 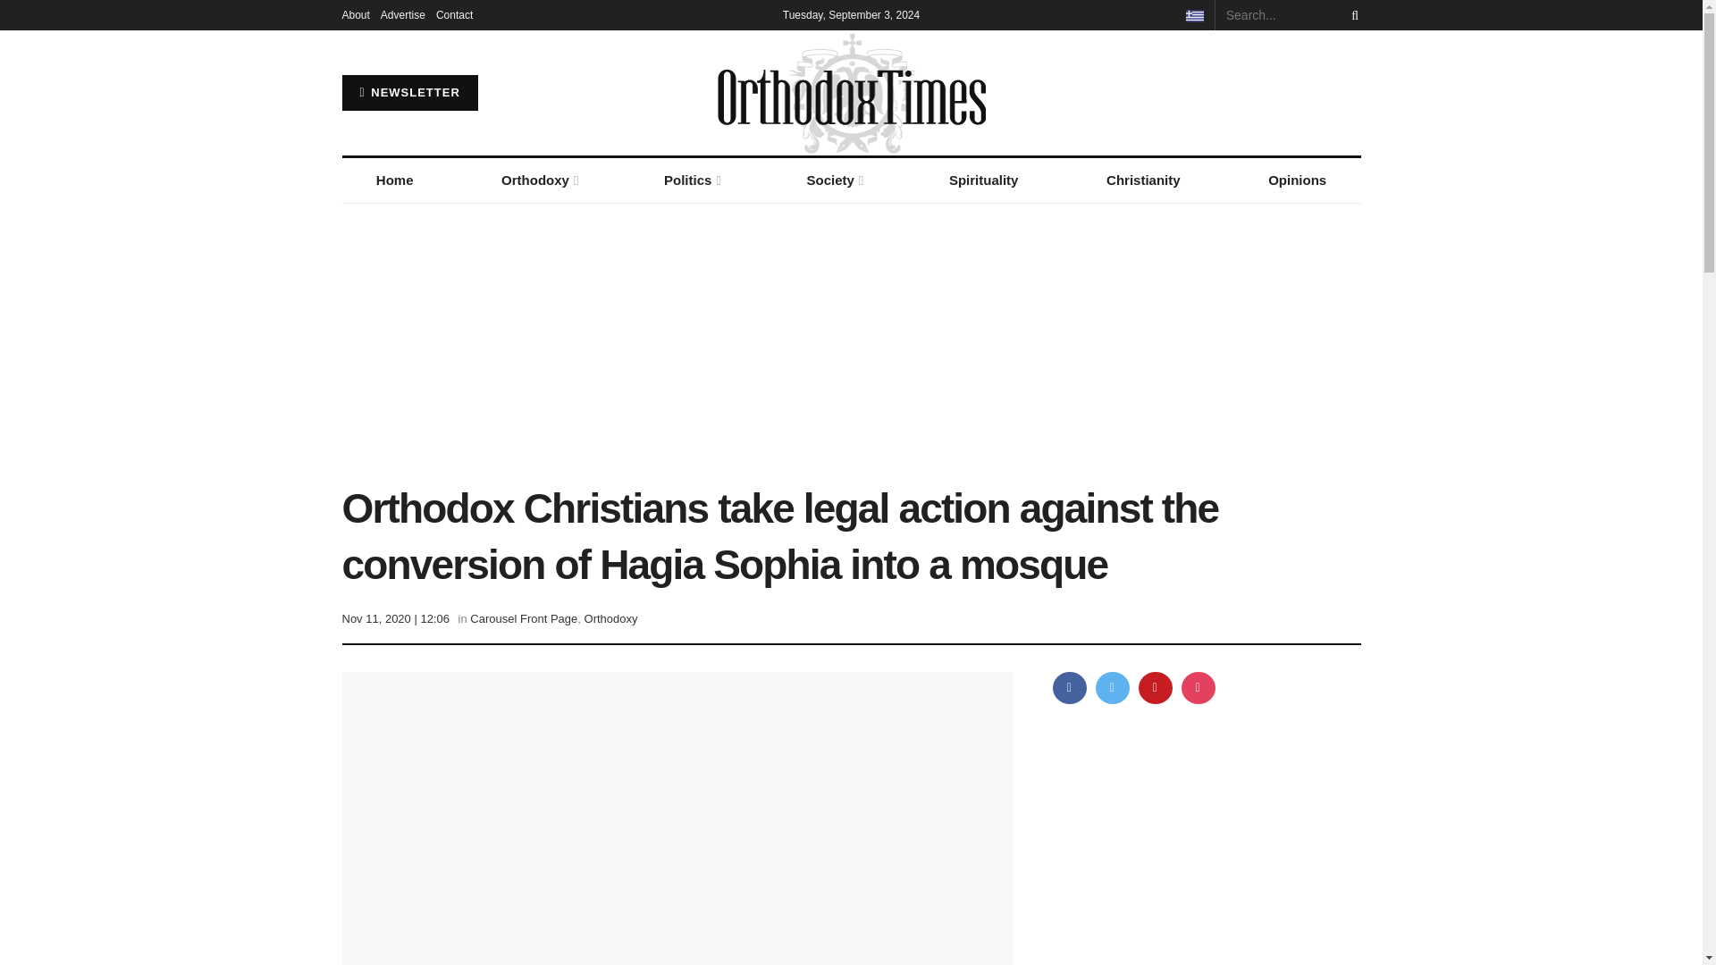 I want to click on NEWSLETTER, so click(x=409, y=93).